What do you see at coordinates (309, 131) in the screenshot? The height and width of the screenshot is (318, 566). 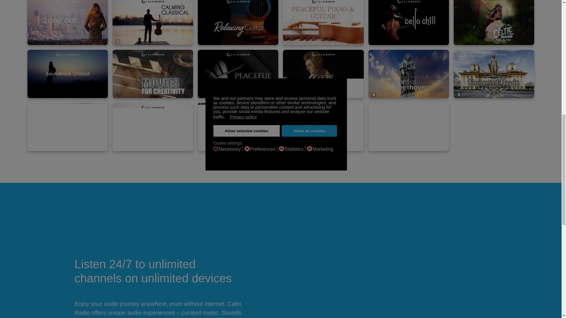 I see `Allow all cookies` at bounding box center [309, 131].